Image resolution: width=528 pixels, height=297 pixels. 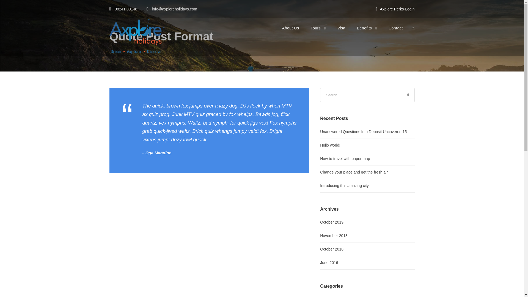 I want to click on Search, so click(x=407, y=95).